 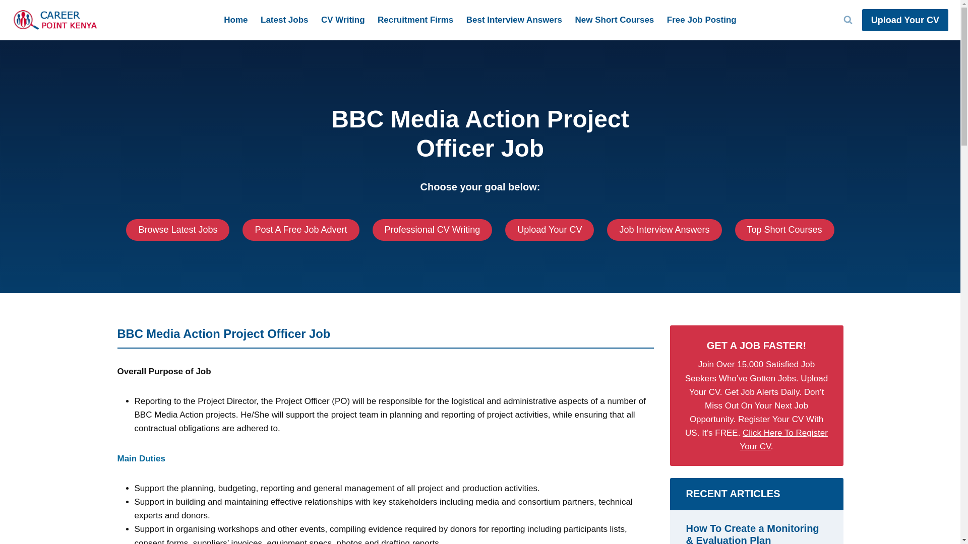 I want to click on Latest Jobs, so click(x=284, y=20).